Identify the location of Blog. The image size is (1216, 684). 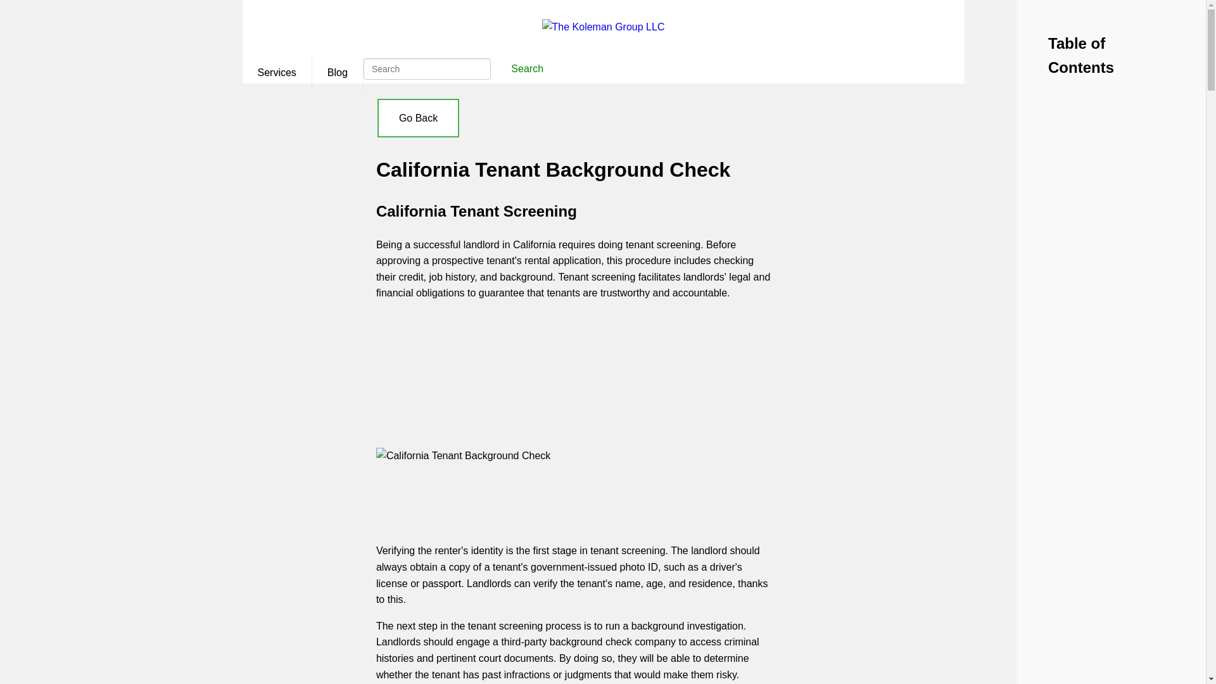
(337, 72).